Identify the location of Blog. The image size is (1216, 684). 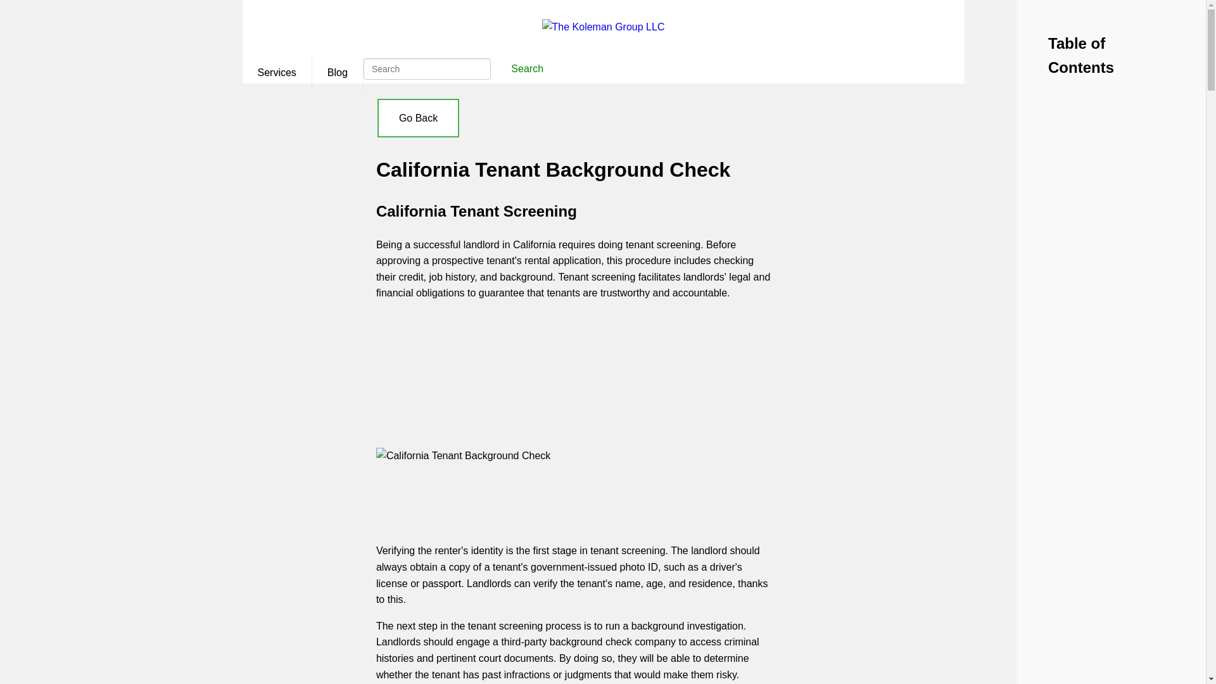
(337, 72).